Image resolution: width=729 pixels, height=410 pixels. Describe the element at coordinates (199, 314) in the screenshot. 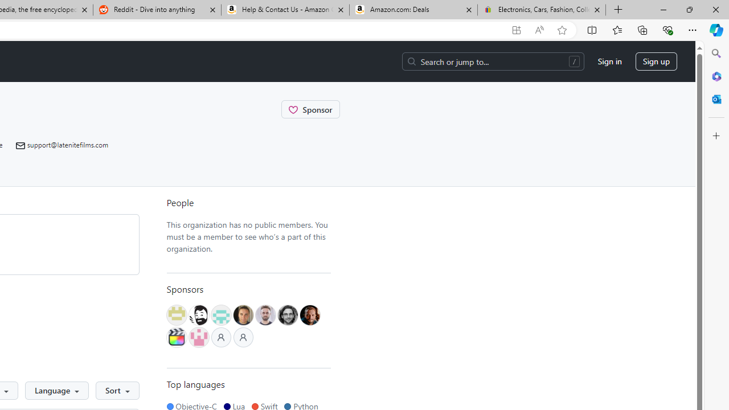

I see `@jbrunson83` at that location.